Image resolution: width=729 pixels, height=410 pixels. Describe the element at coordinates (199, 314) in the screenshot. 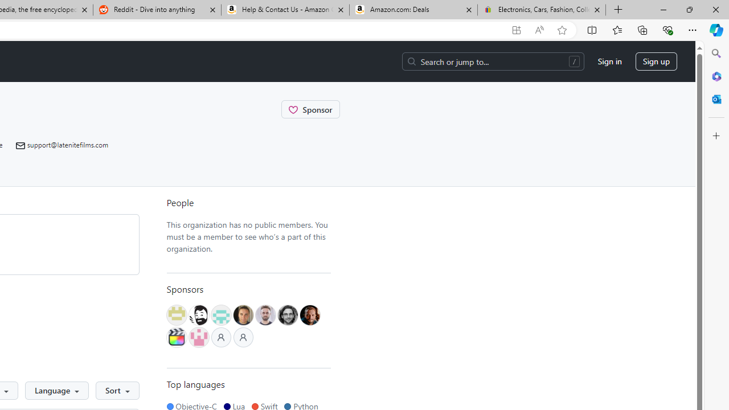

I see `@jbrunson83` at that location.